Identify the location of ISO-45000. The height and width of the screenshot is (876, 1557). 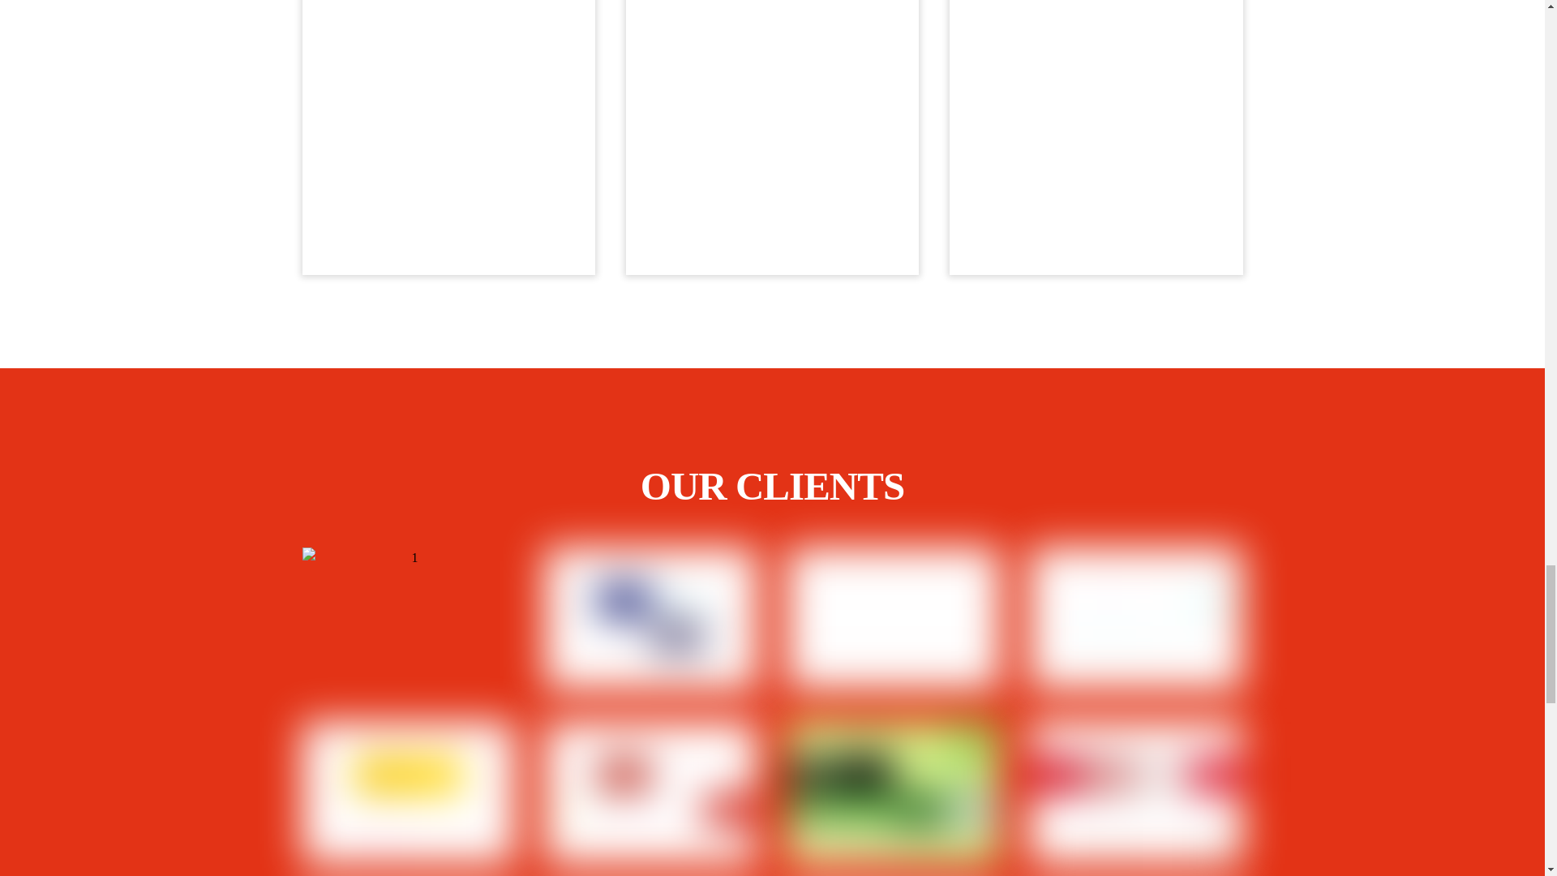
(1096, 138).